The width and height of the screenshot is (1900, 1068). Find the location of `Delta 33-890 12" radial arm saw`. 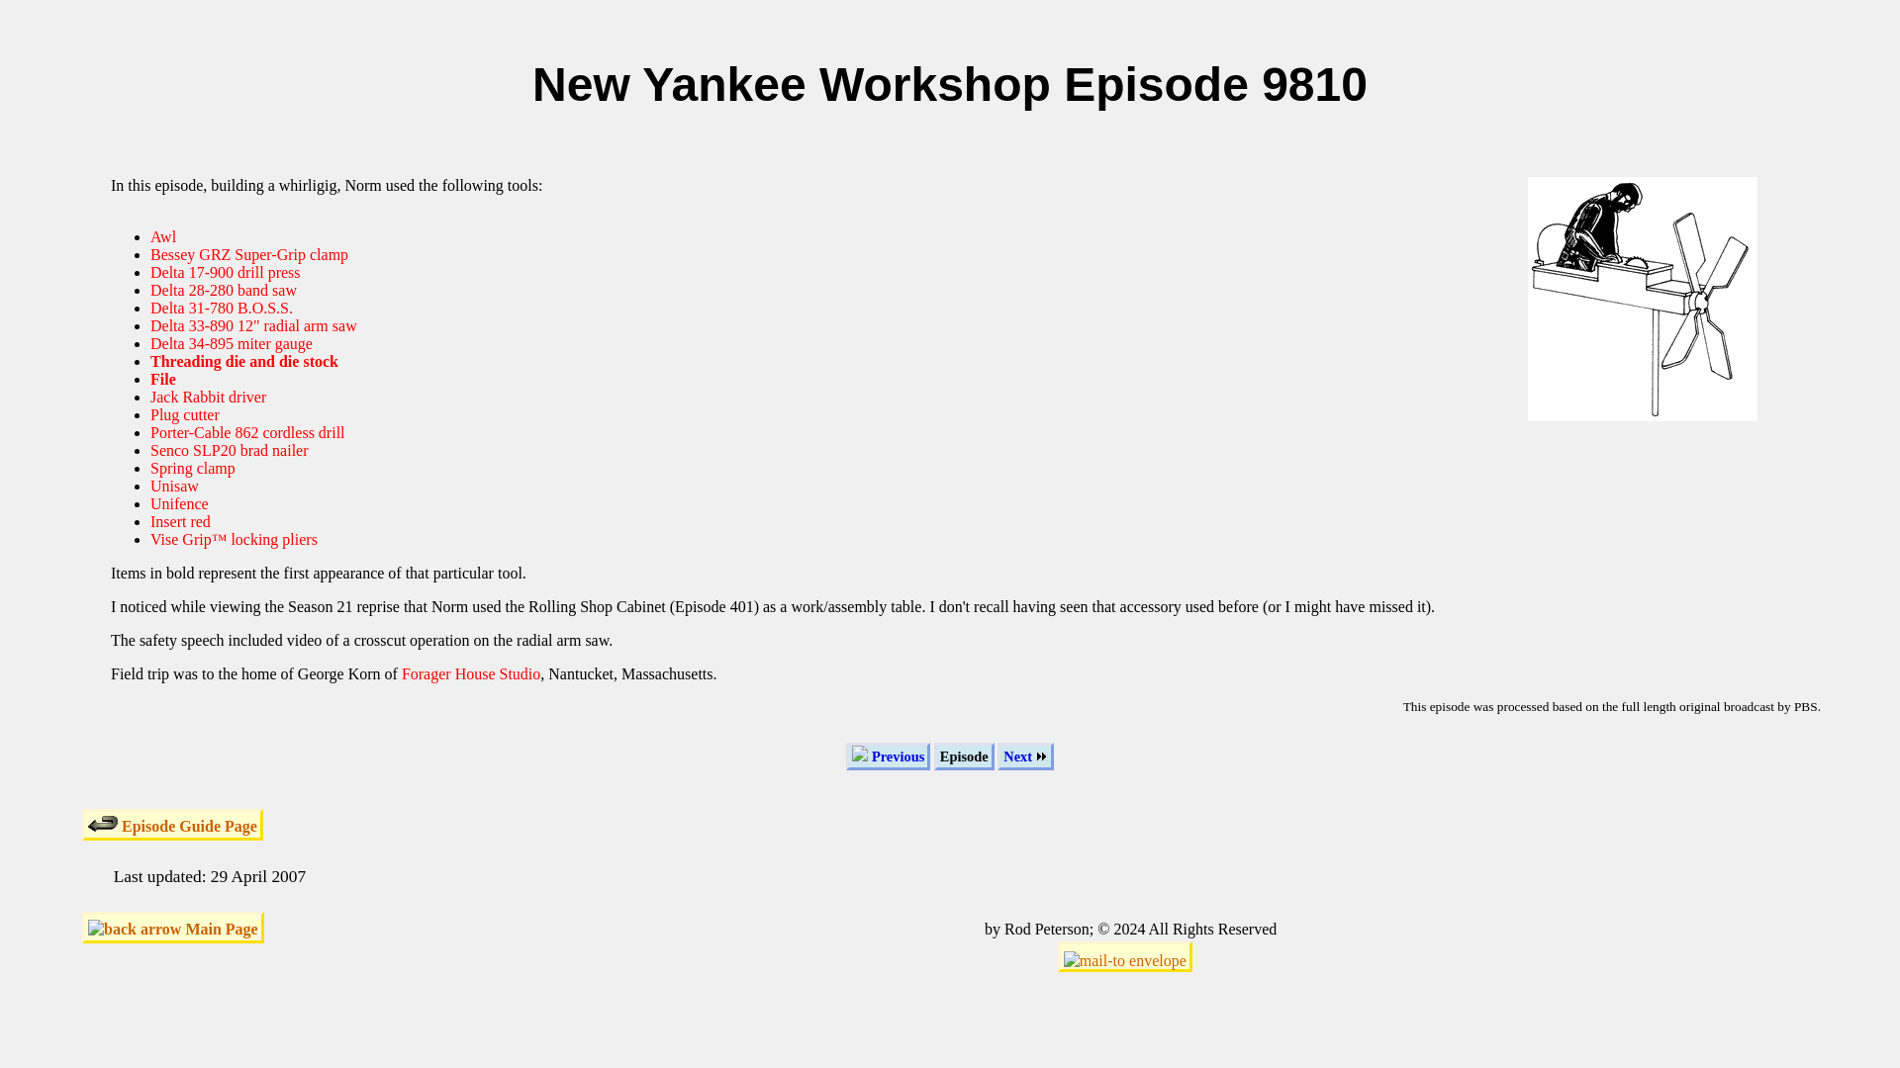

Delta 33-890 12" radial arm saw is located at coordinates (253, 325).